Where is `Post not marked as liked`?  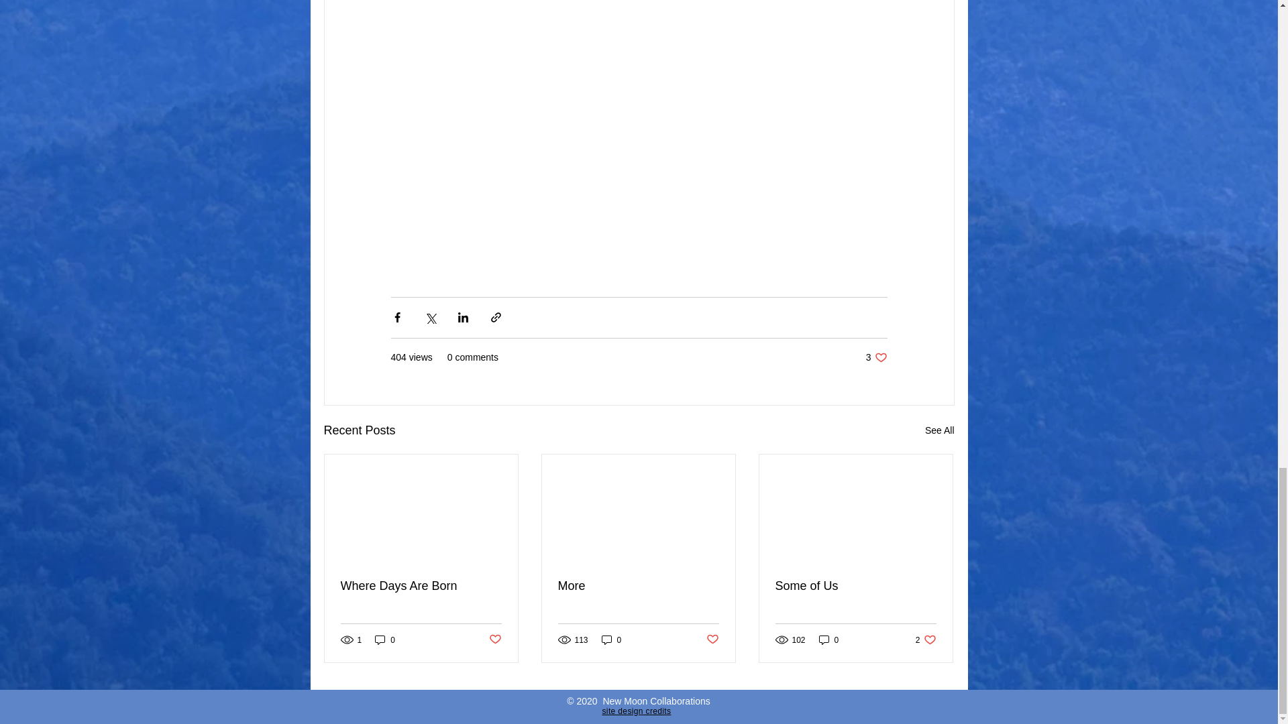
Post not marked as liked is located at coordinates (637, 711).